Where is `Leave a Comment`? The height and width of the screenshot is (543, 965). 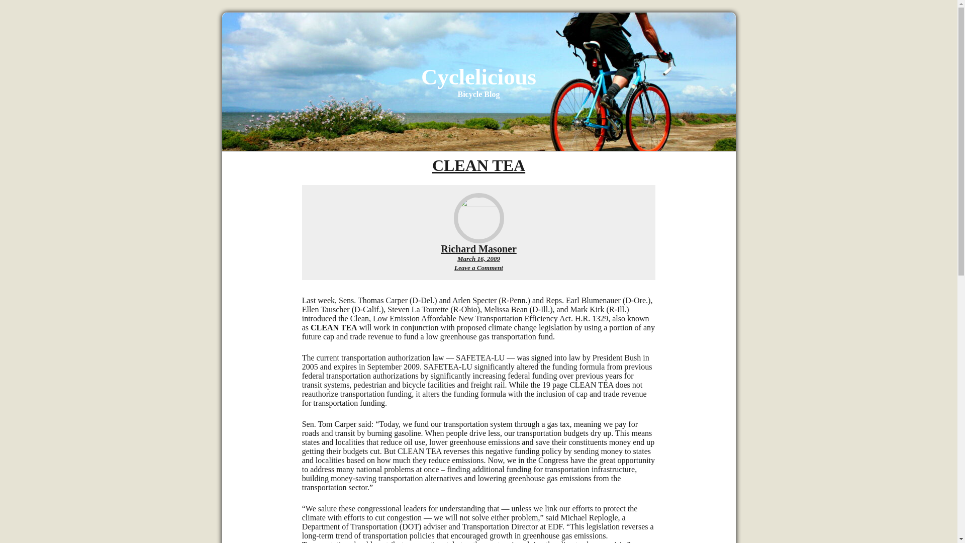 Leave a Comment is located at coordinates (478, 267).